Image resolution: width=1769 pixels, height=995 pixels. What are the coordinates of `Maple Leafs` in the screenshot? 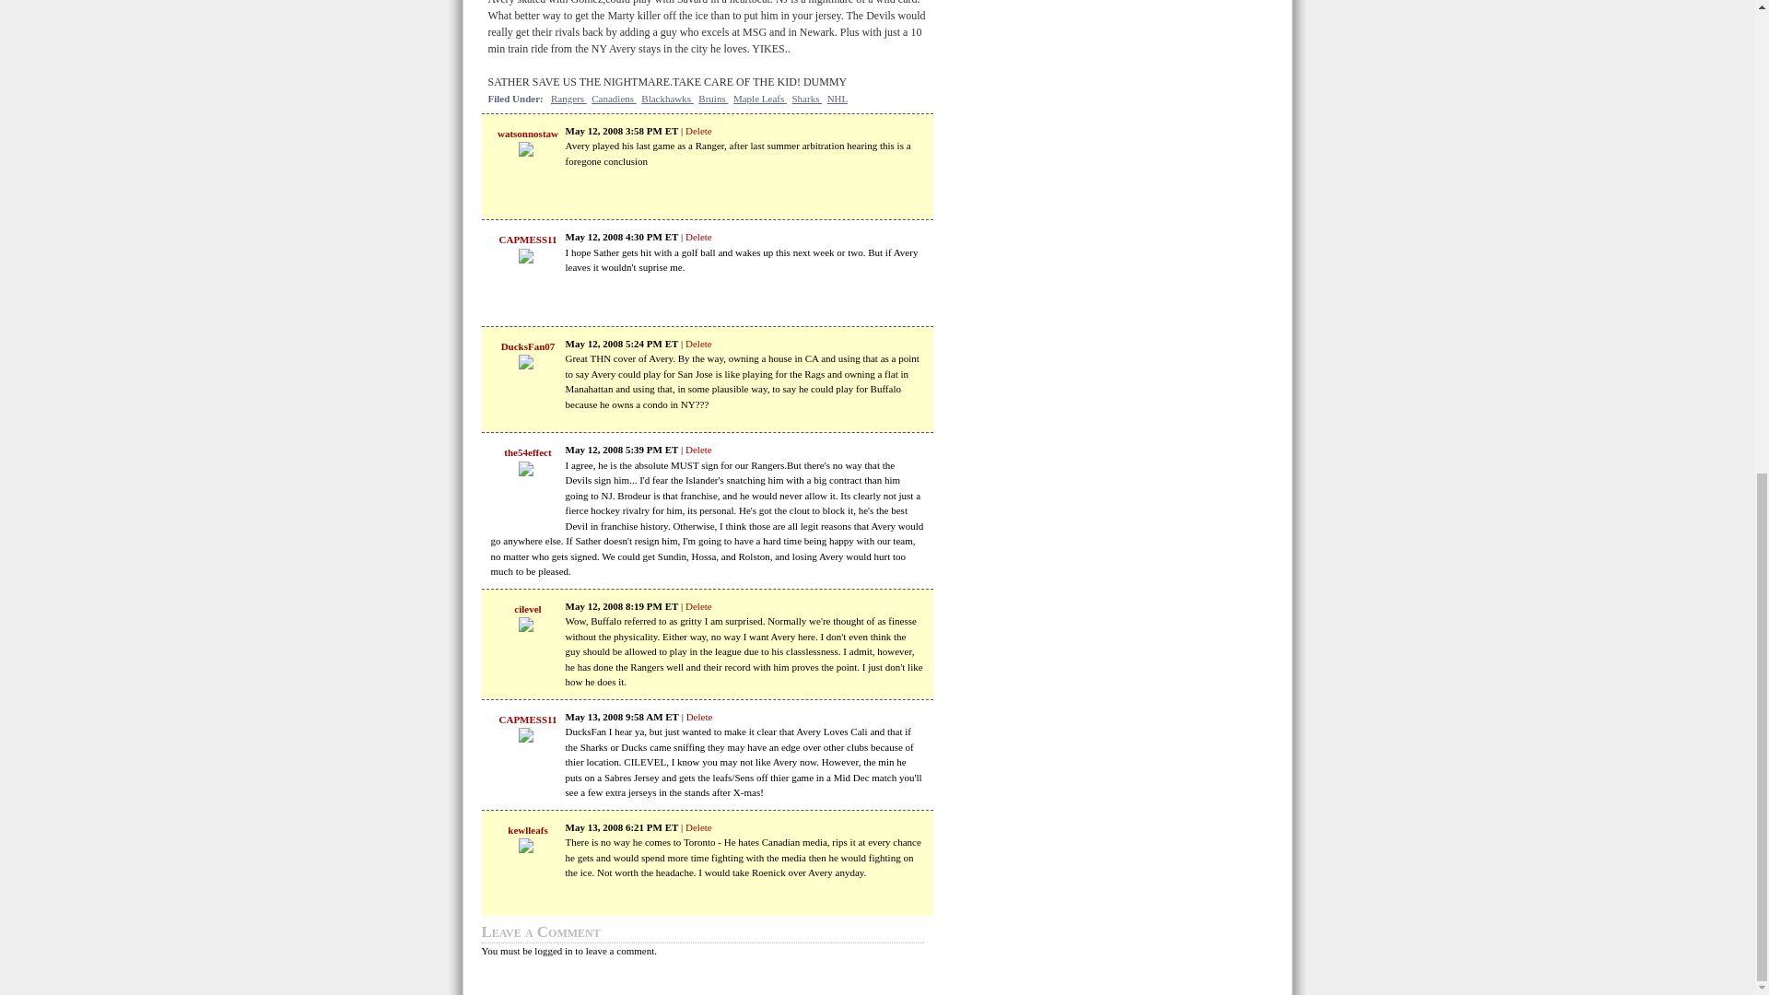 It's located at (760, 99).